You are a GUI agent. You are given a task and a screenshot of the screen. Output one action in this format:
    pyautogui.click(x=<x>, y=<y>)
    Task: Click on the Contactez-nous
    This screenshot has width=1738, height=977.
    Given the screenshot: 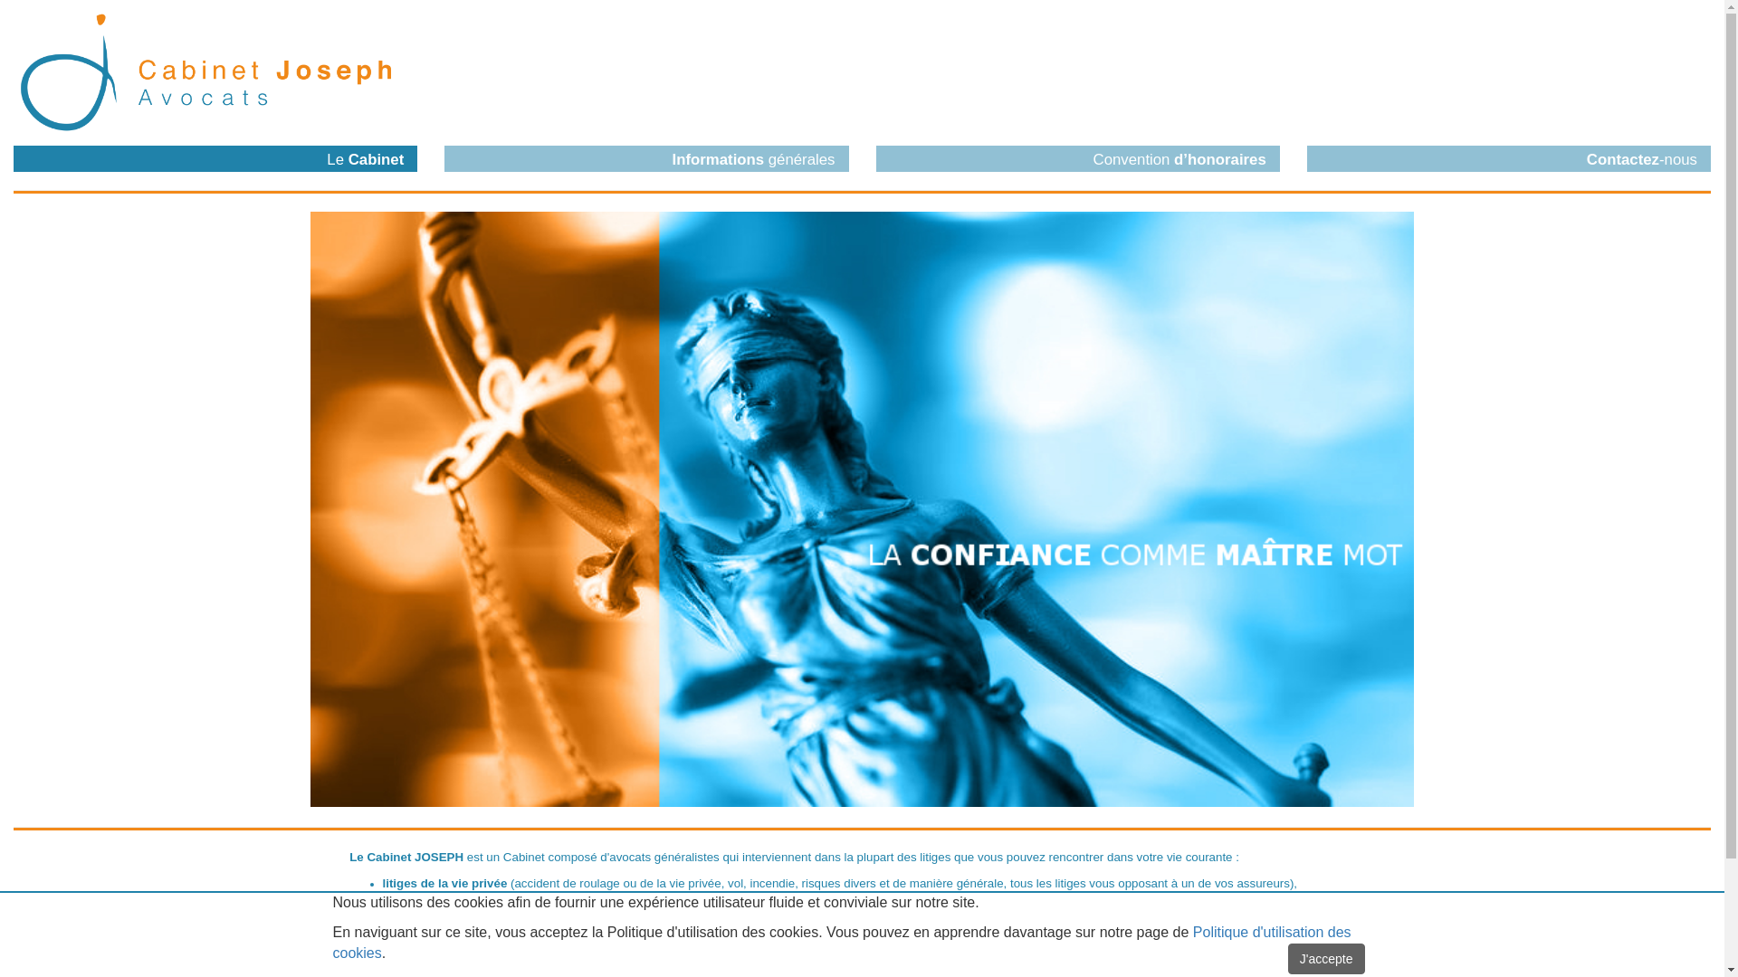 What is the action you would take?
    pyautogui.click(x=1509, y=159)
    